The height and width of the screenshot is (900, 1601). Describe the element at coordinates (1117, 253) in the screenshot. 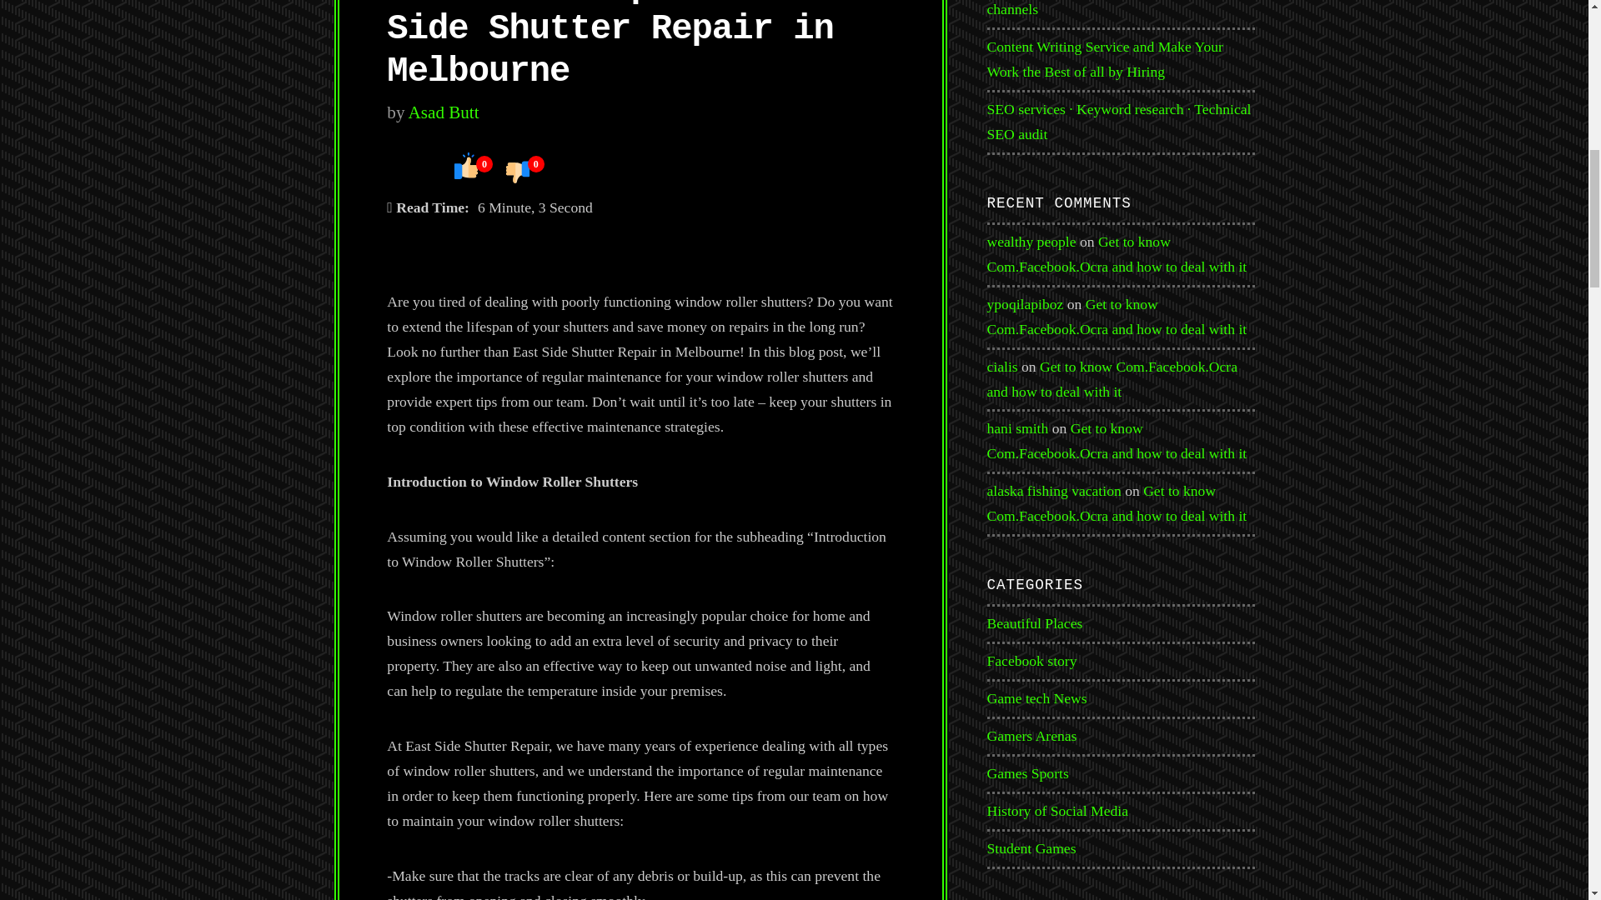

I see `Get to know Com.Facebook.Ocra and how to deal with it` at that location.